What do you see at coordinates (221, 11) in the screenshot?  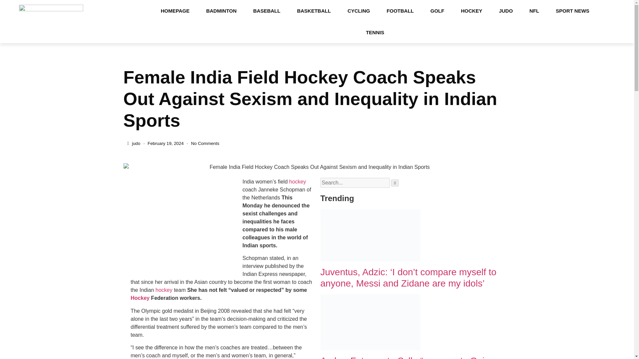 I see `BADMINTON` at bounding box center [221, 11].